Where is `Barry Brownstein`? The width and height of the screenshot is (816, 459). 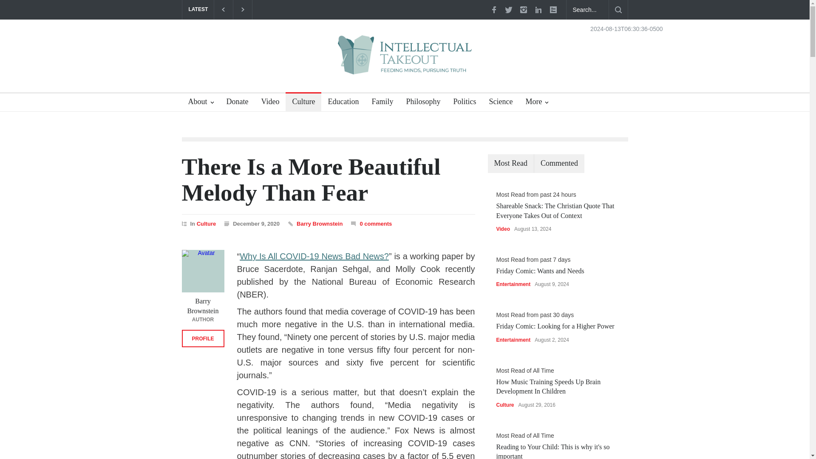
Barry Brownstein is located at coordinates (203, 271).